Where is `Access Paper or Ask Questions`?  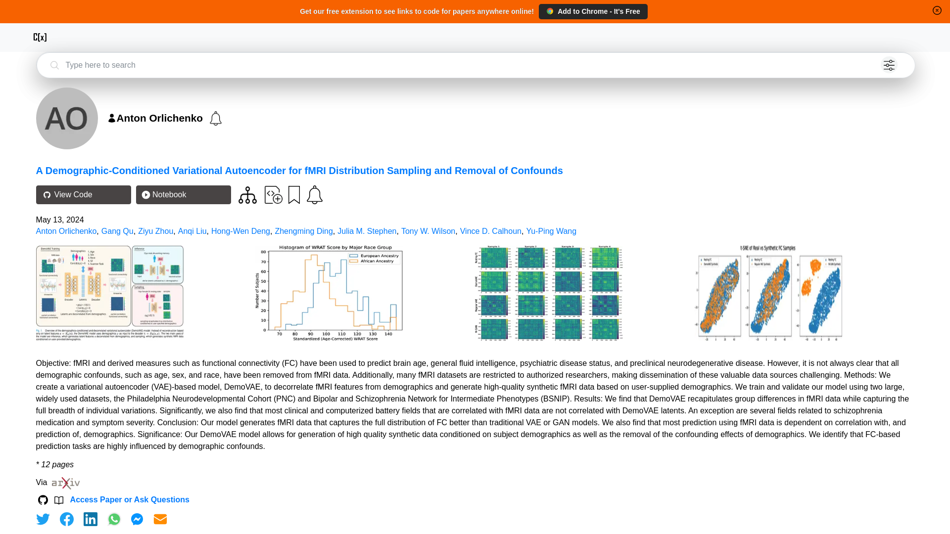
Access Paper or Ask Questions is located at coordinates (130, 499).